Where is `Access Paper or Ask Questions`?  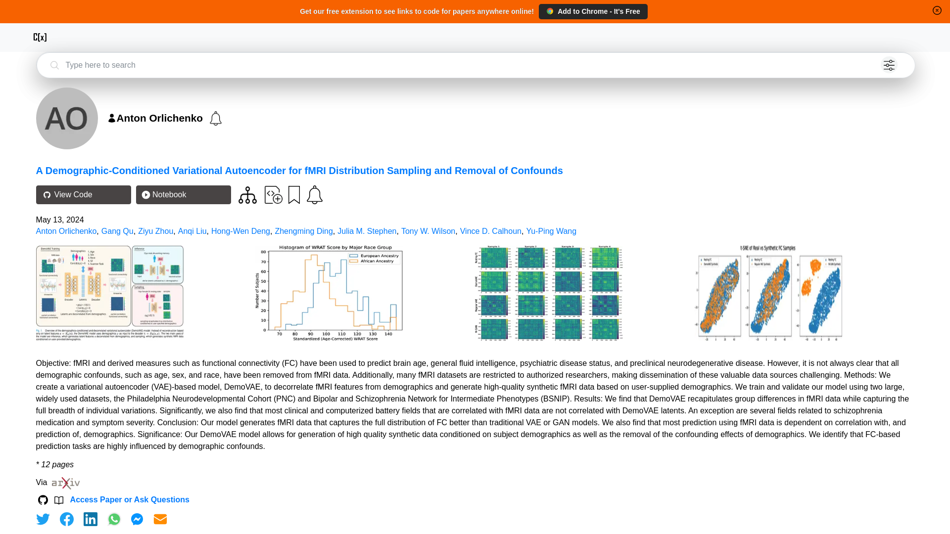
Access Paper or Ask Questions is located at coordinates (130, 499).